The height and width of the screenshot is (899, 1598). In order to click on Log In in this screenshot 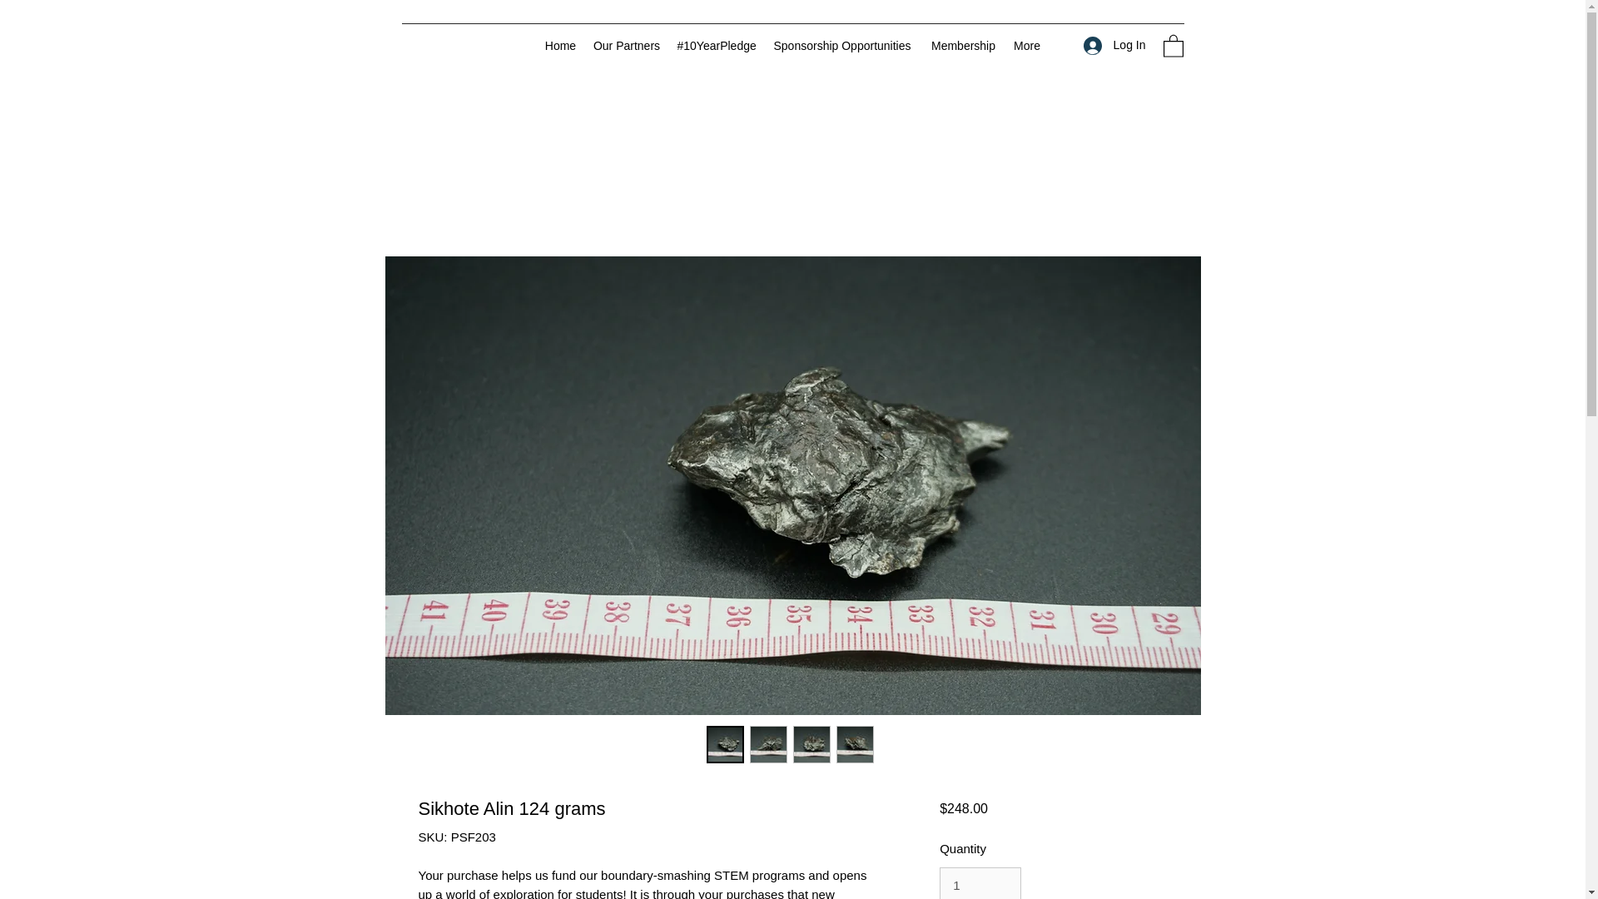, I will do `click(1114, 45)`.